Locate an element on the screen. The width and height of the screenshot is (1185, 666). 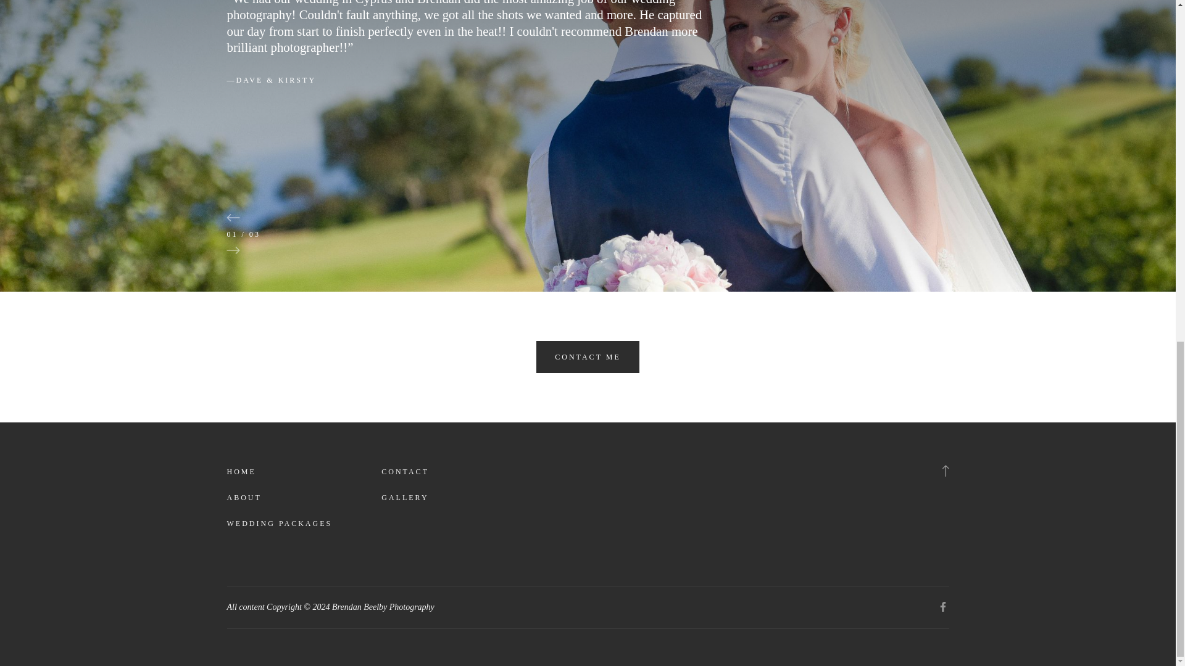
ABOUT is located at coordinates (244, 498).